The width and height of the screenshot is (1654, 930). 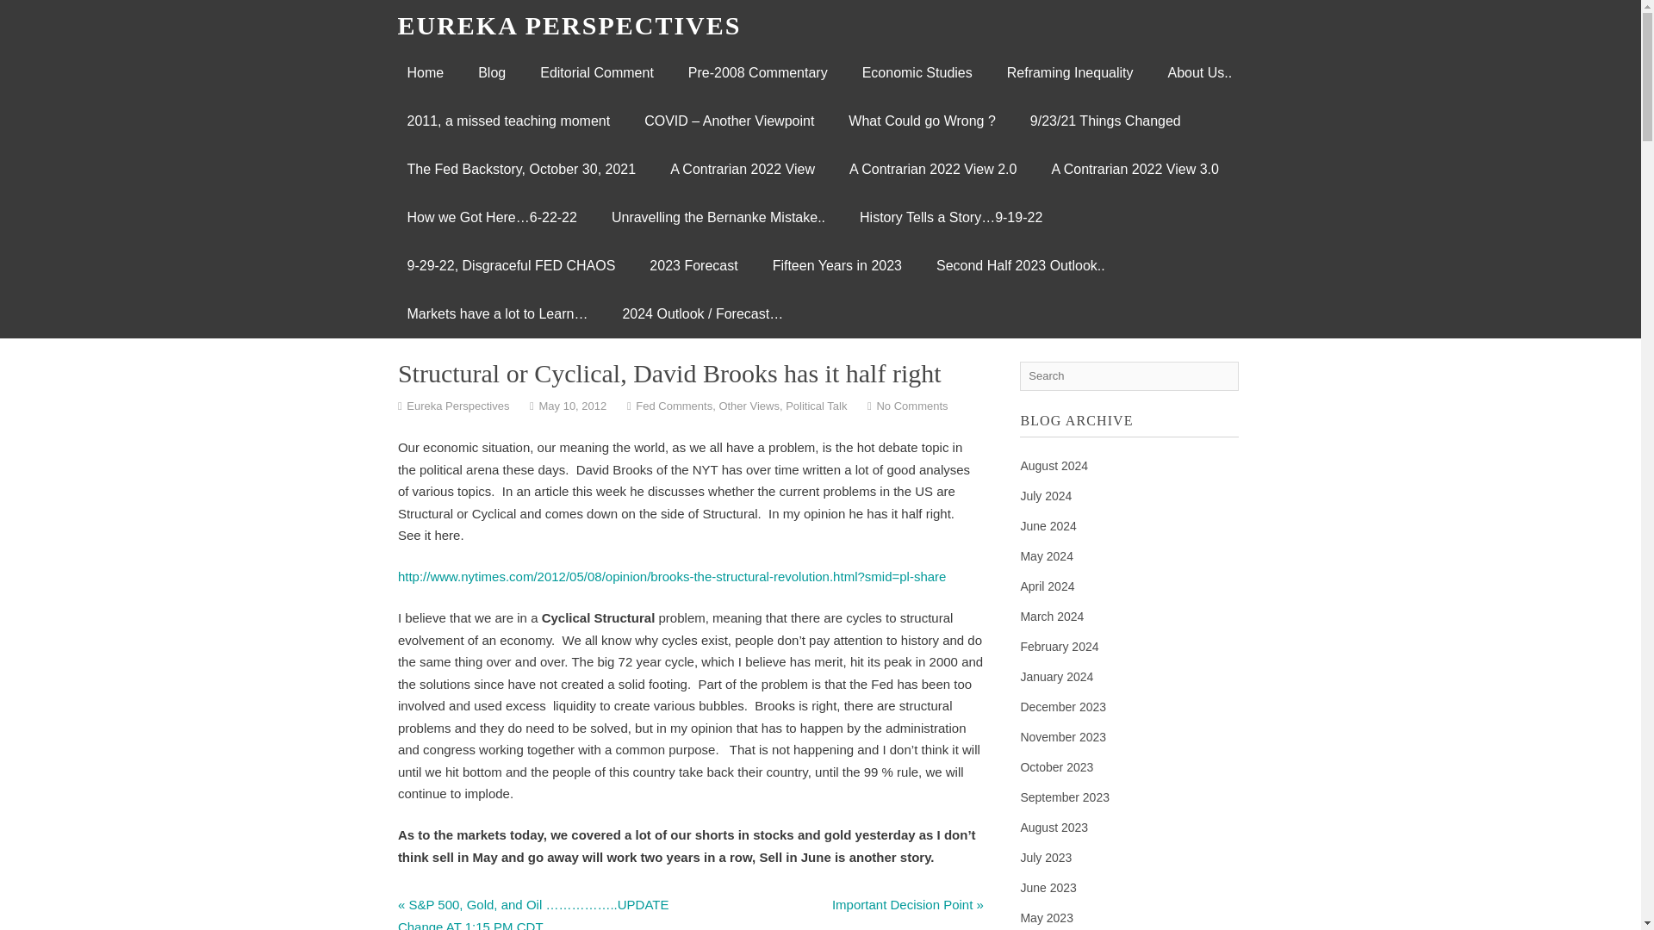 I want to click on Fifteen Years in 2023, so click(x=837, y=265).